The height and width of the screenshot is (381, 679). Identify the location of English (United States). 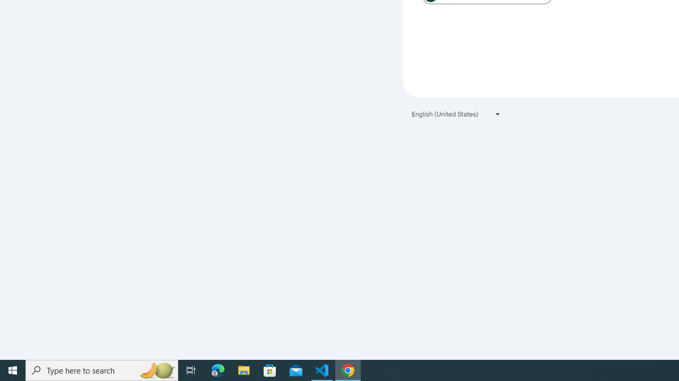
(456, 113).